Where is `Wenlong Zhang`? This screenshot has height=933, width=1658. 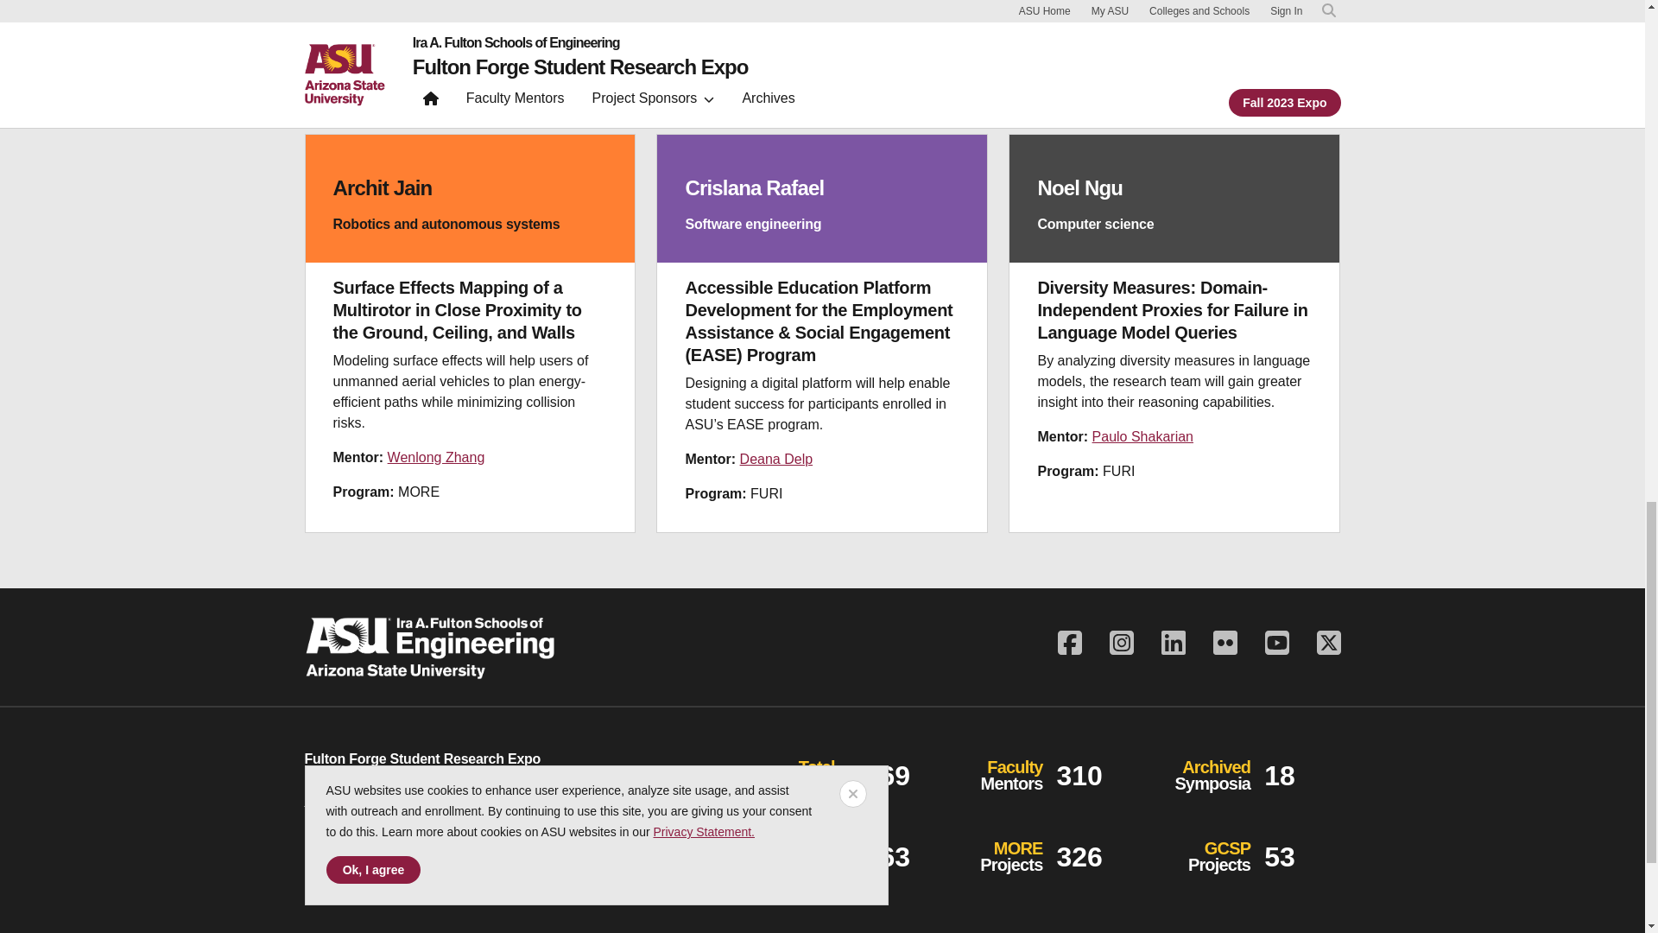
Wenlong Zhang is located at coordinates (437, 456).